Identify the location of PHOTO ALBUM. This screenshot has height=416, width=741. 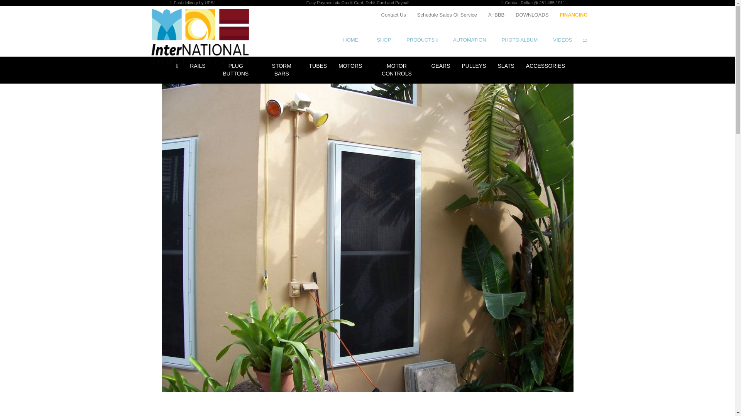
(519, 40).